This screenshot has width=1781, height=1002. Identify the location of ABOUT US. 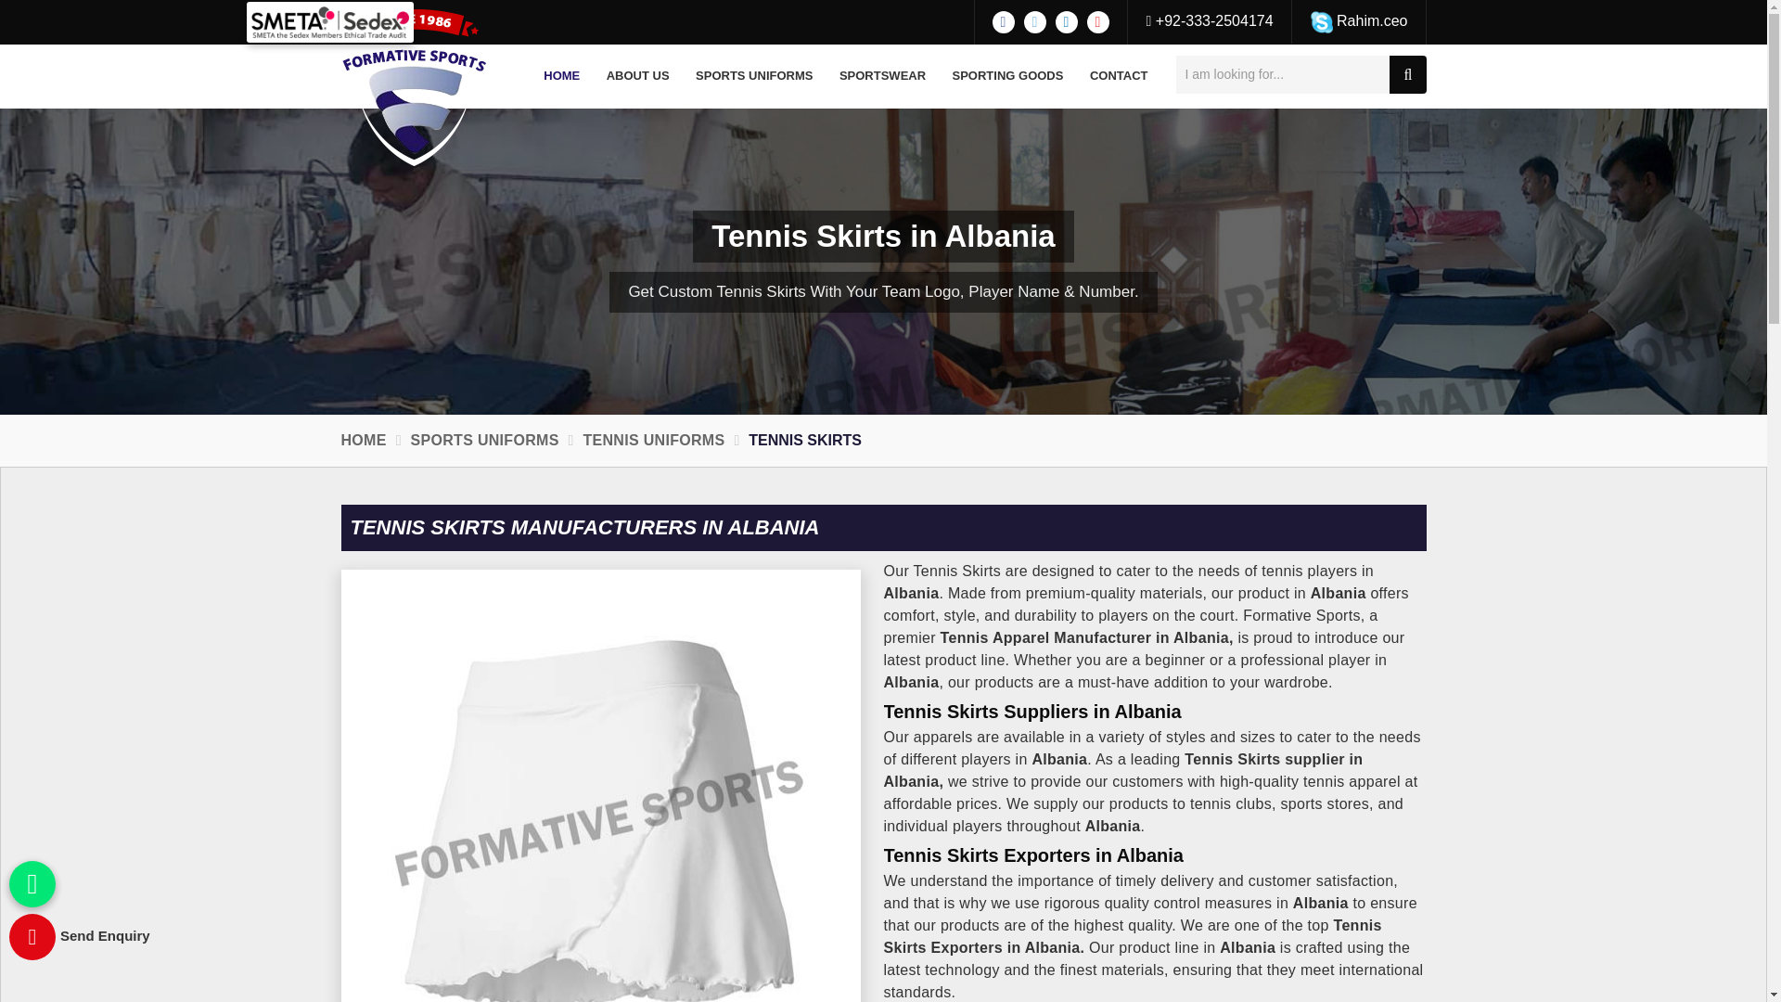
(637, 76).